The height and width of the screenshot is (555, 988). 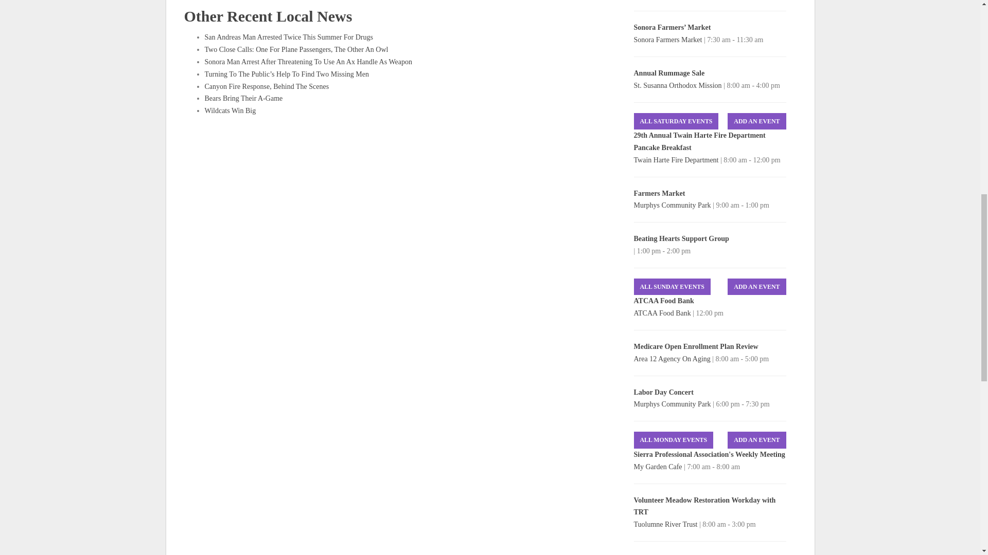 I want to click on All Sunday Events, so click(x=672, y=287).